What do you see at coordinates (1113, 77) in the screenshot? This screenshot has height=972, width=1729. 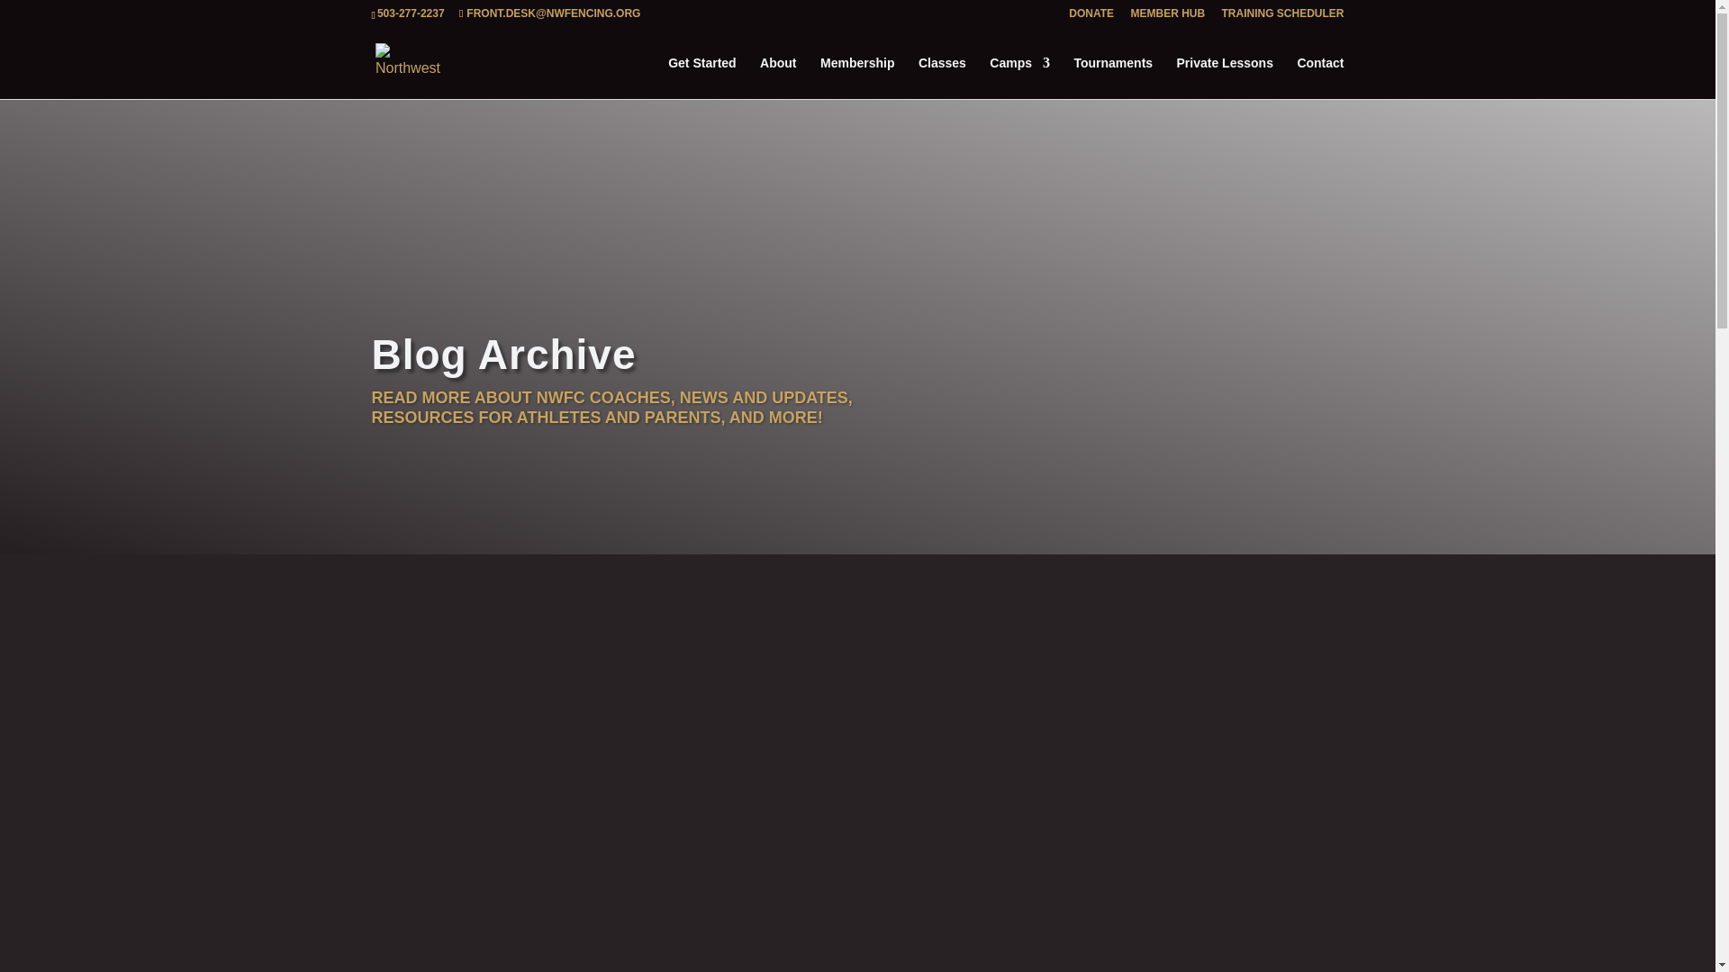 I see `Tournaments` at bounding box center [1113, 77].